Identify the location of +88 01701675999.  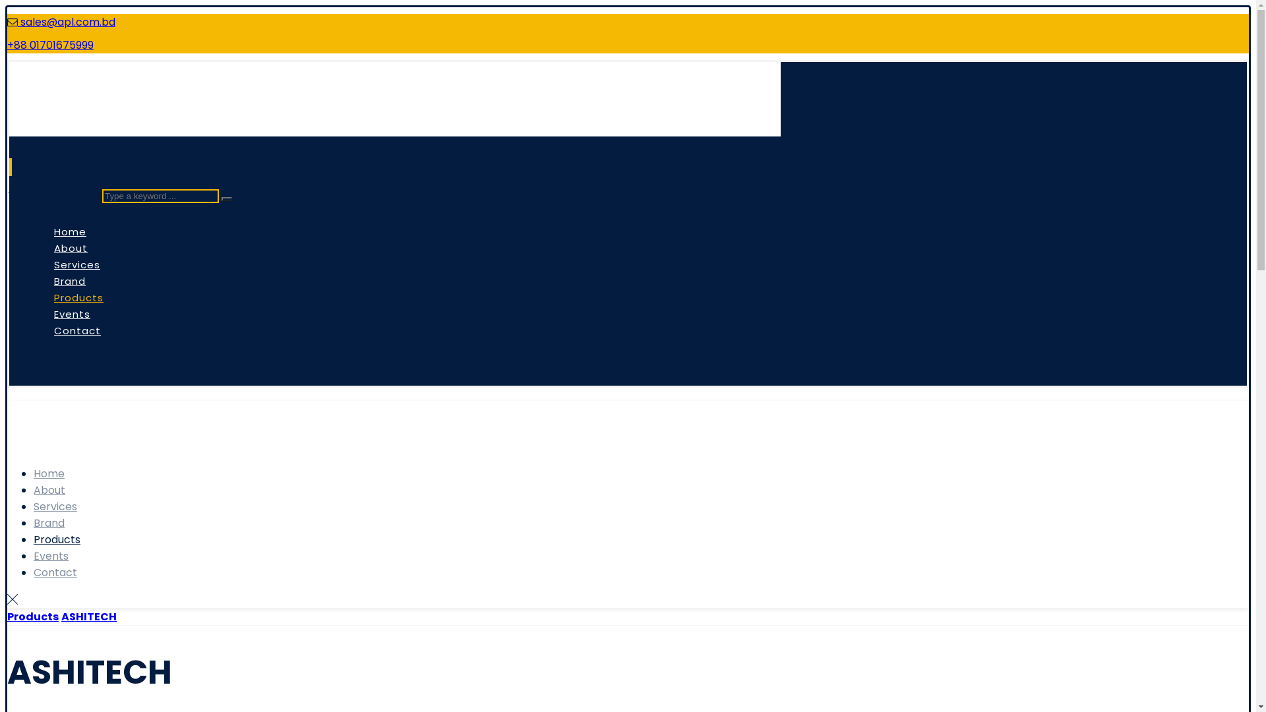
(50, 45).